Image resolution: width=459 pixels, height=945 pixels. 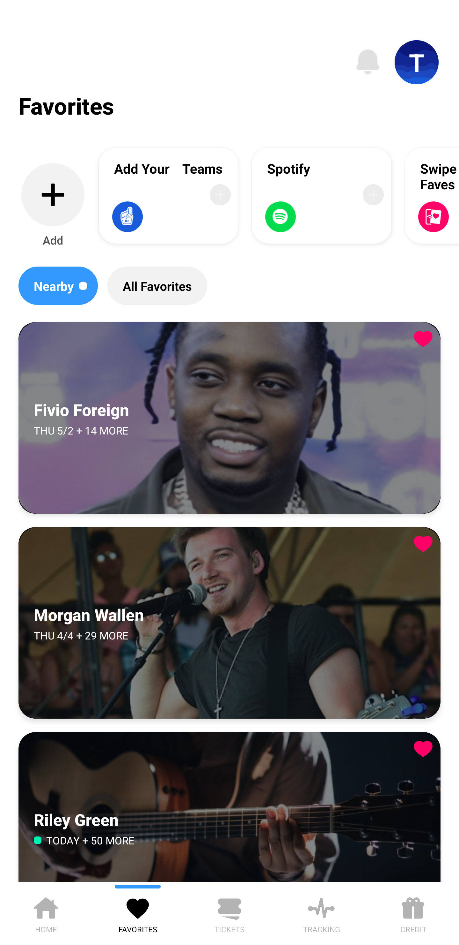 I want to click on Nearby, so click(x=58, y=286).